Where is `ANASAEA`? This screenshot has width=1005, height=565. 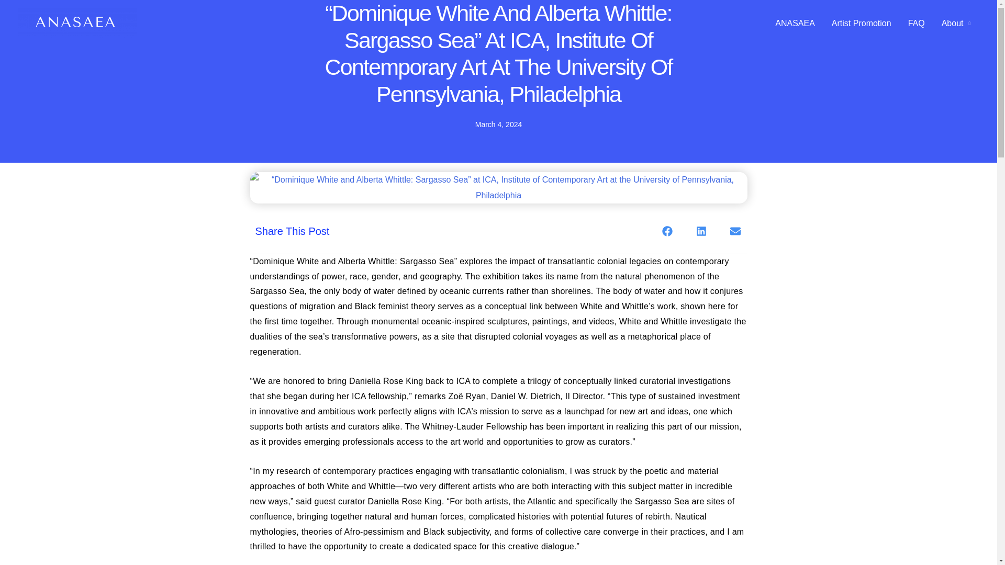 ANASAEA is located at coordinates (795, 23).